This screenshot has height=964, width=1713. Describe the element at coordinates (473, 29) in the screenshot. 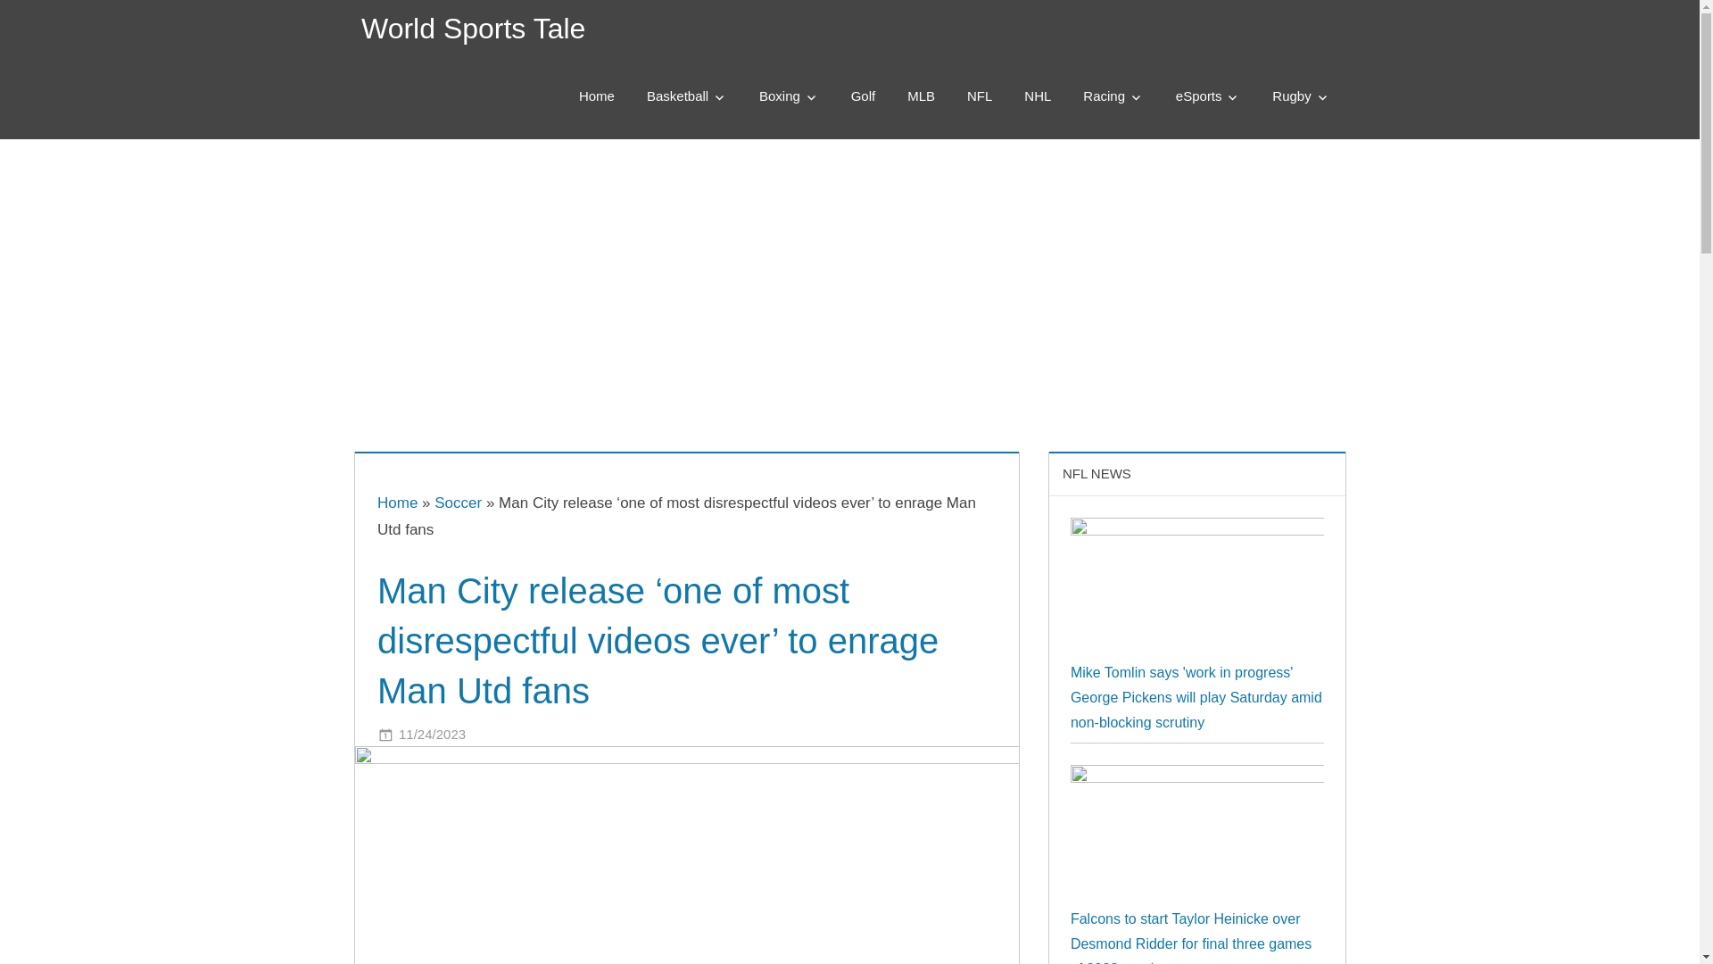

I see `World Sports Tale` at that location.